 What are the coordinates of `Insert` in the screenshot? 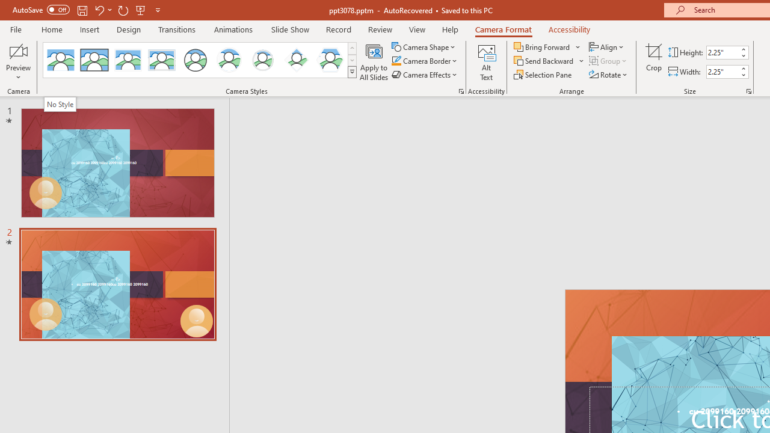 It's located at (90, 29).